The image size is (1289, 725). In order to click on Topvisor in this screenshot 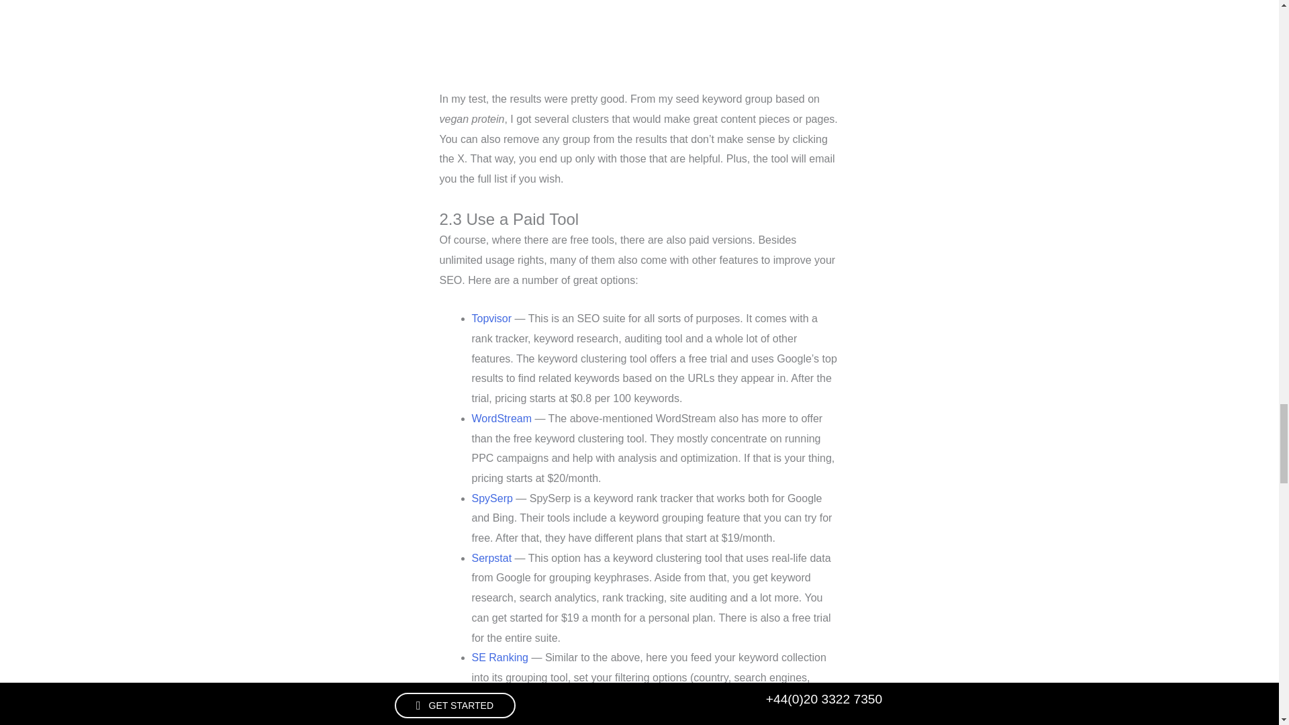, I will do `click(491, 318)`.